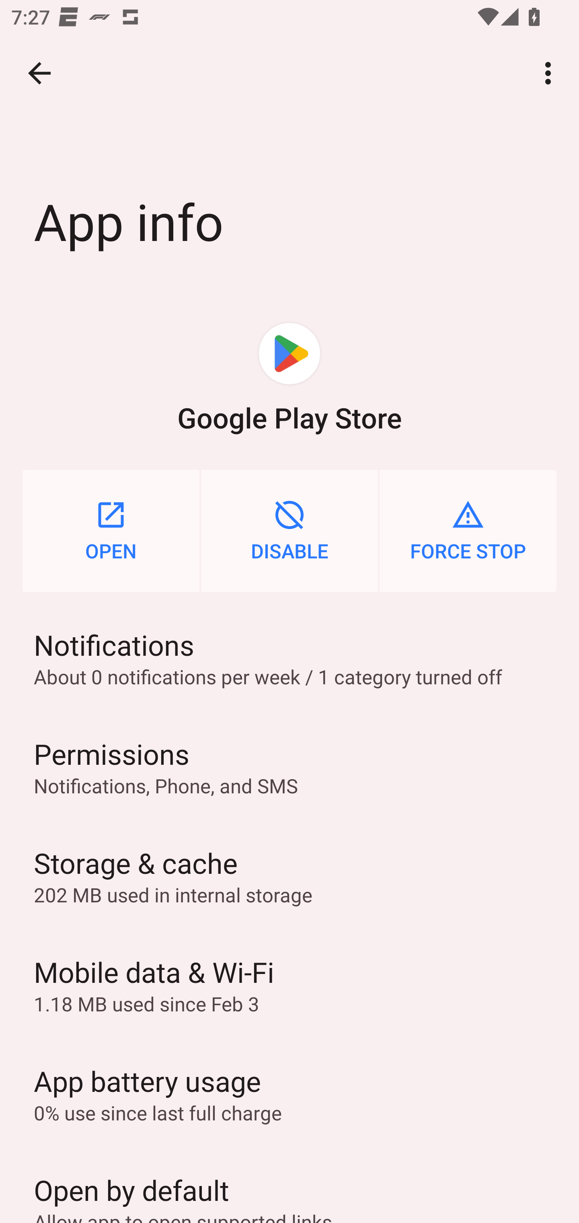 This screenshot has width=579, height=1223. Describe the element at coordinates (289, 1094) in the screenshot. I see `App battery usage 0% use since last full charge` at that location.